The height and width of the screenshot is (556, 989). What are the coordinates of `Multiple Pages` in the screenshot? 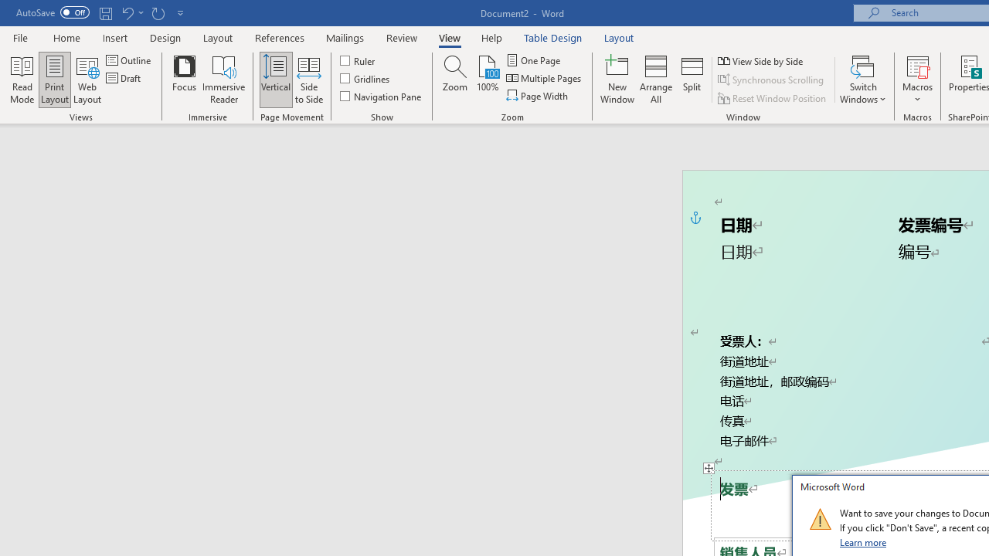 It's located at (545, 79).